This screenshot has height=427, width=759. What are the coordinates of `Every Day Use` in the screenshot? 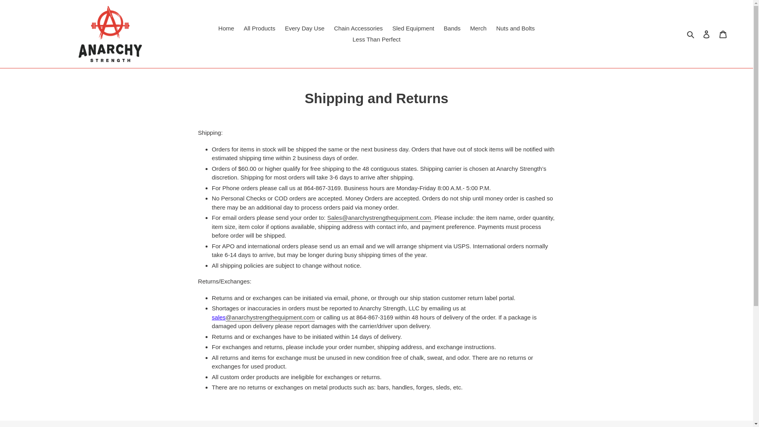 It's located at (304, 28).